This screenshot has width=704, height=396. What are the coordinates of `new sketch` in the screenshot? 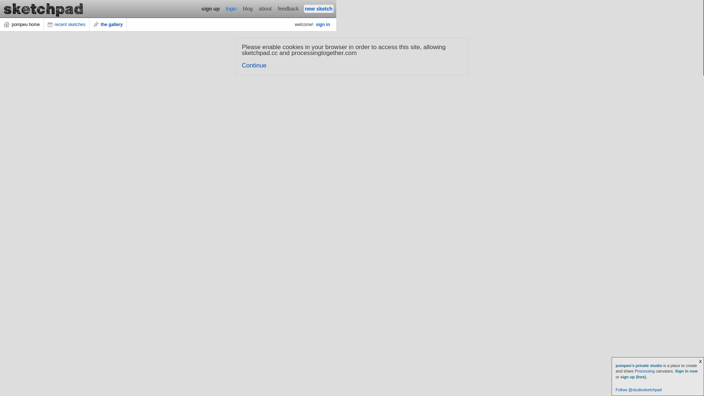 It's located at (319, 9).